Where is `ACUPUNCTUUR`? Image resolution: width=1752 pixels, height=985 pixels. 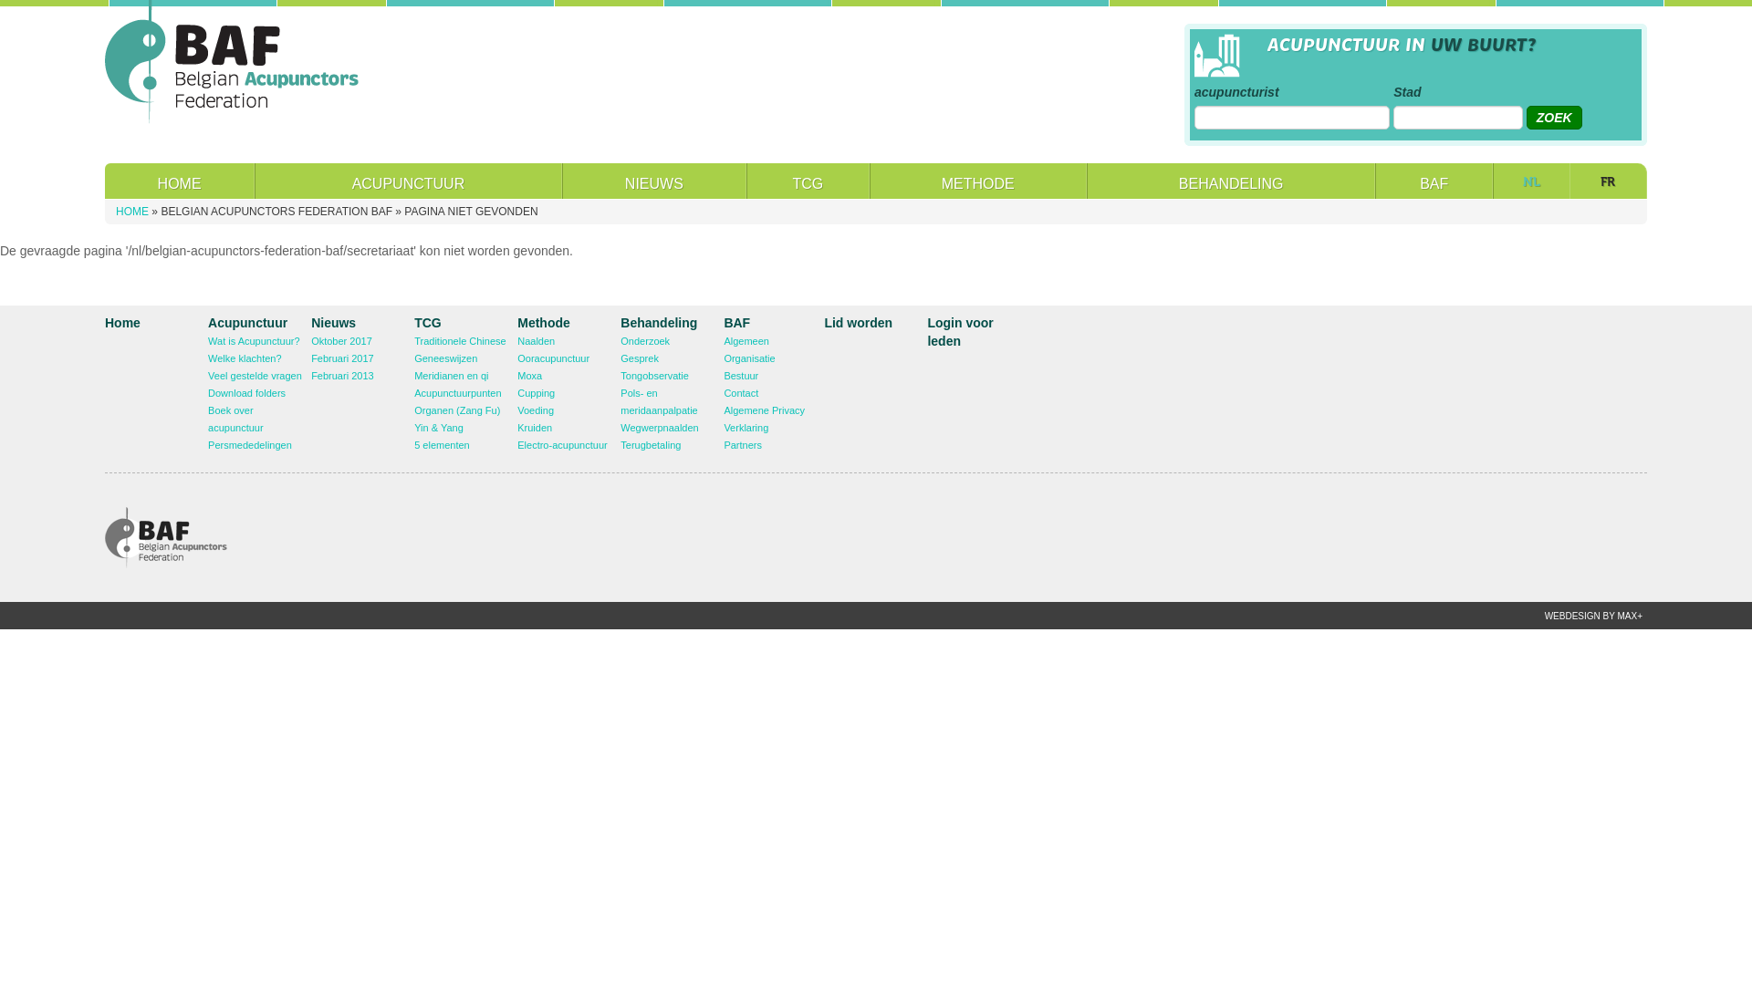 ACUPUNCTUUR is located at coordinates (408, 181).